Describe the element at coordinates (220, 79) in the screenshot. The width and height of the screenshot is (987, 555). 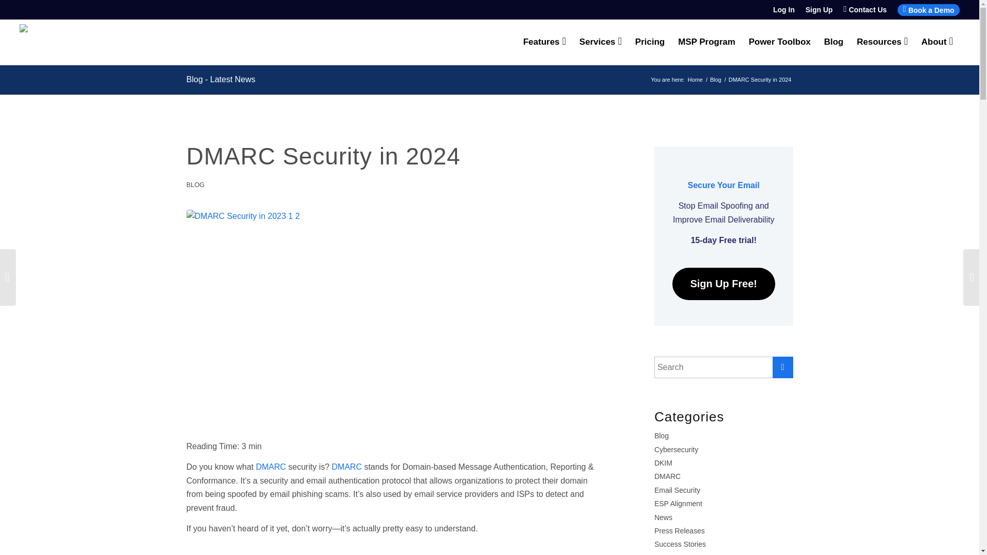
I see `Permanent Link: Blog - Latest News` at that location.